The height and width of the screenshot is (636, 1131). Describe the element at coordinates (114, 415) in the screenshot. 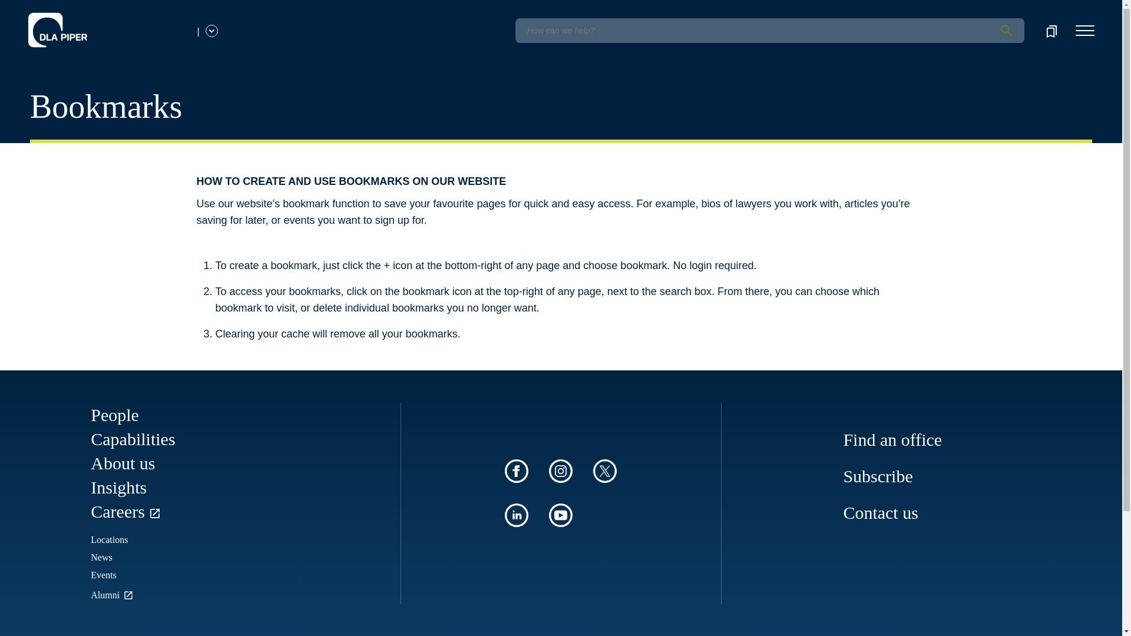

I see `People` at that location.